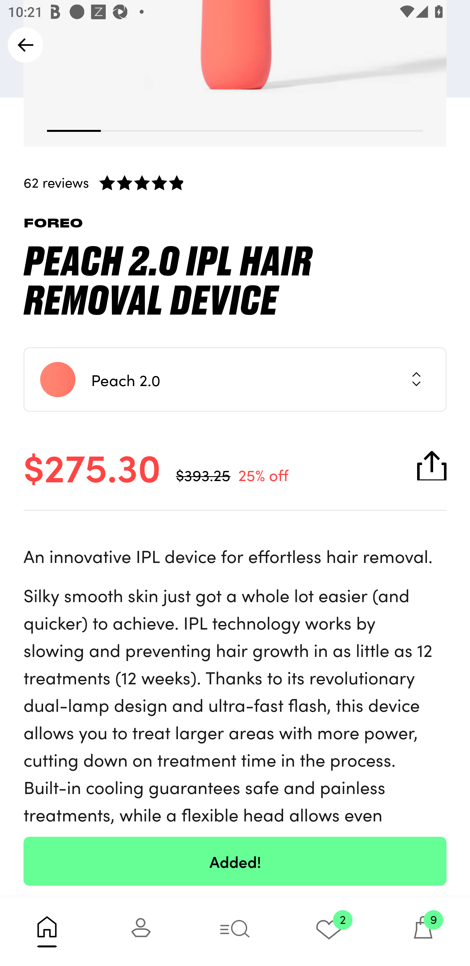 Image resolution: width=470 pixels, height=966 pixels. I want to click on Peach 2.0 , so click(235, 379).